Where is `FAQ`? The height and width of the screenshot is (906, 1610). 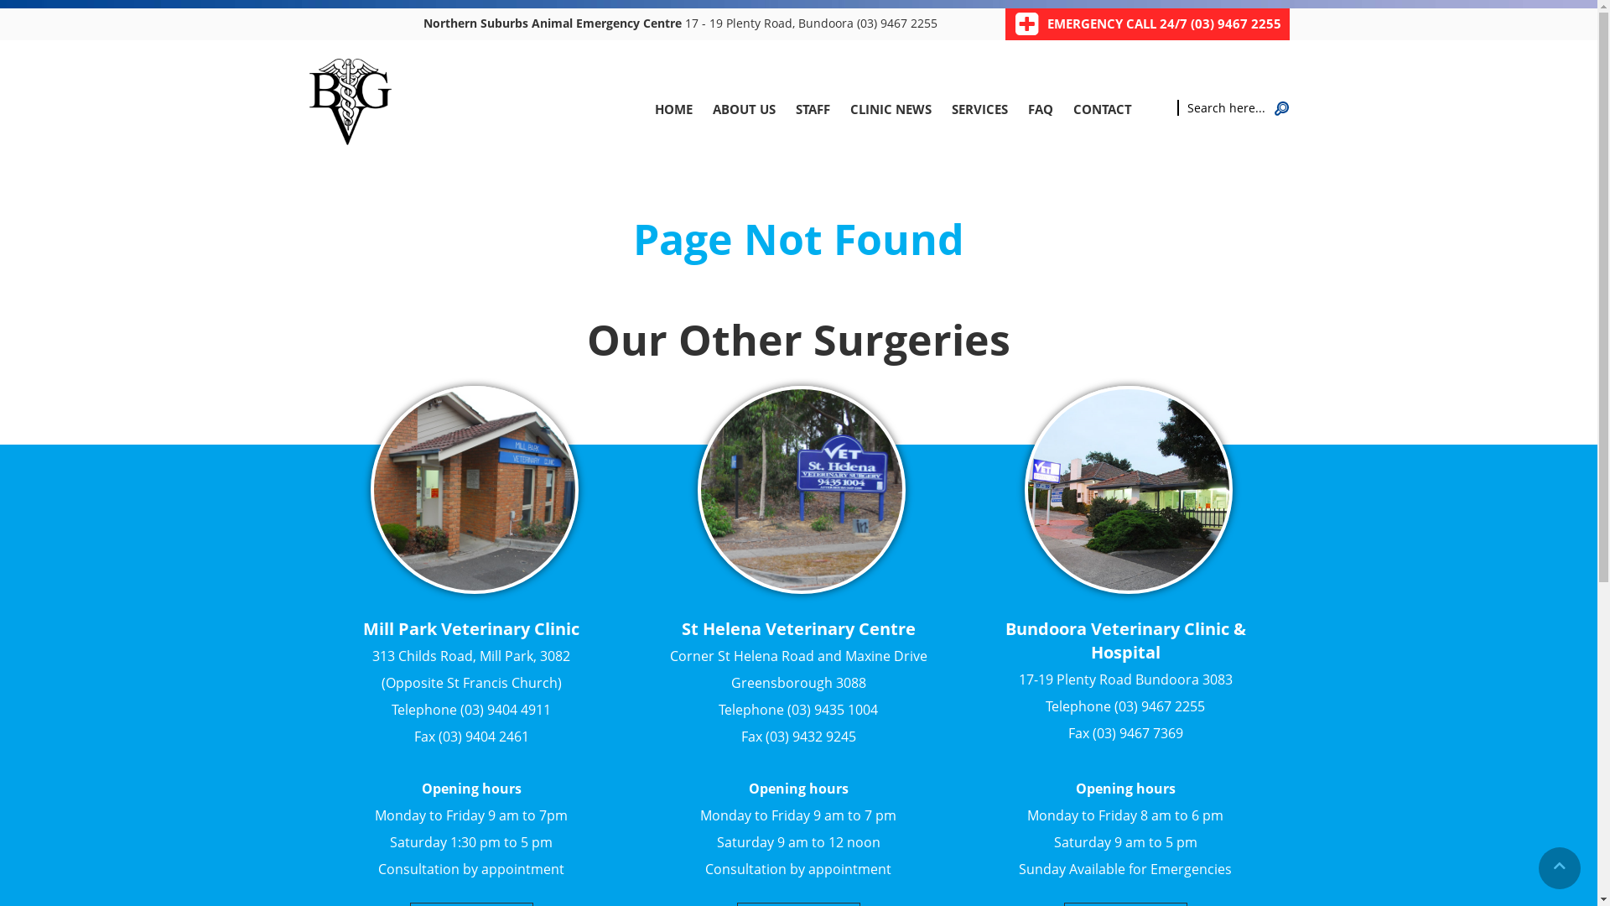 FAQ is located at coordinates (1041, 109).